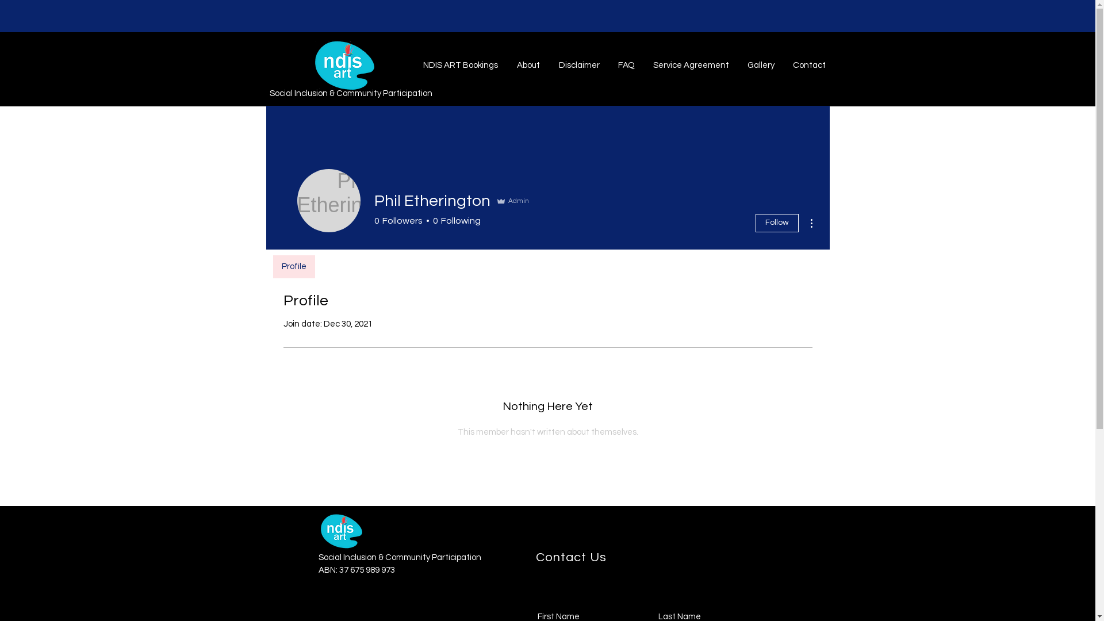 Image resolution: width=1104 pixels, height=621 pixels. Describe the element at coordinates (455, 221) in the screenshot. I see `0
Following` at that location.